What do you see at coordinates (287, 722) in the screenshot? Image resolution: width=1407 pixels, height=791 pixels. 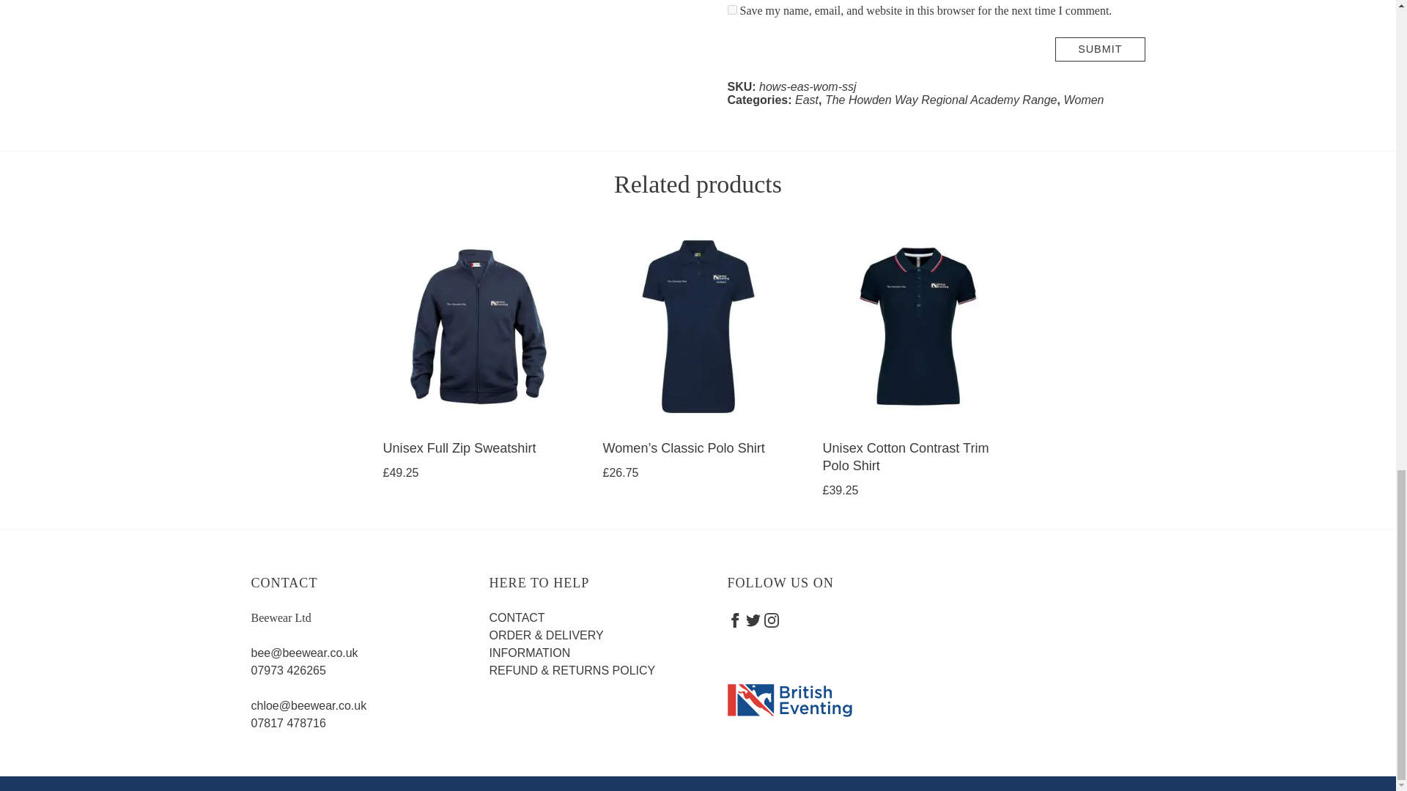 I see `07817 478716` at bounding box center [287, 722].